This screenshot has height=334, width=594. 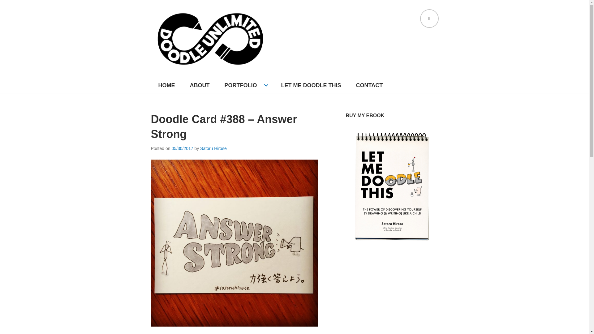 I want to click on ABOUT, so click(x=200, y=85).